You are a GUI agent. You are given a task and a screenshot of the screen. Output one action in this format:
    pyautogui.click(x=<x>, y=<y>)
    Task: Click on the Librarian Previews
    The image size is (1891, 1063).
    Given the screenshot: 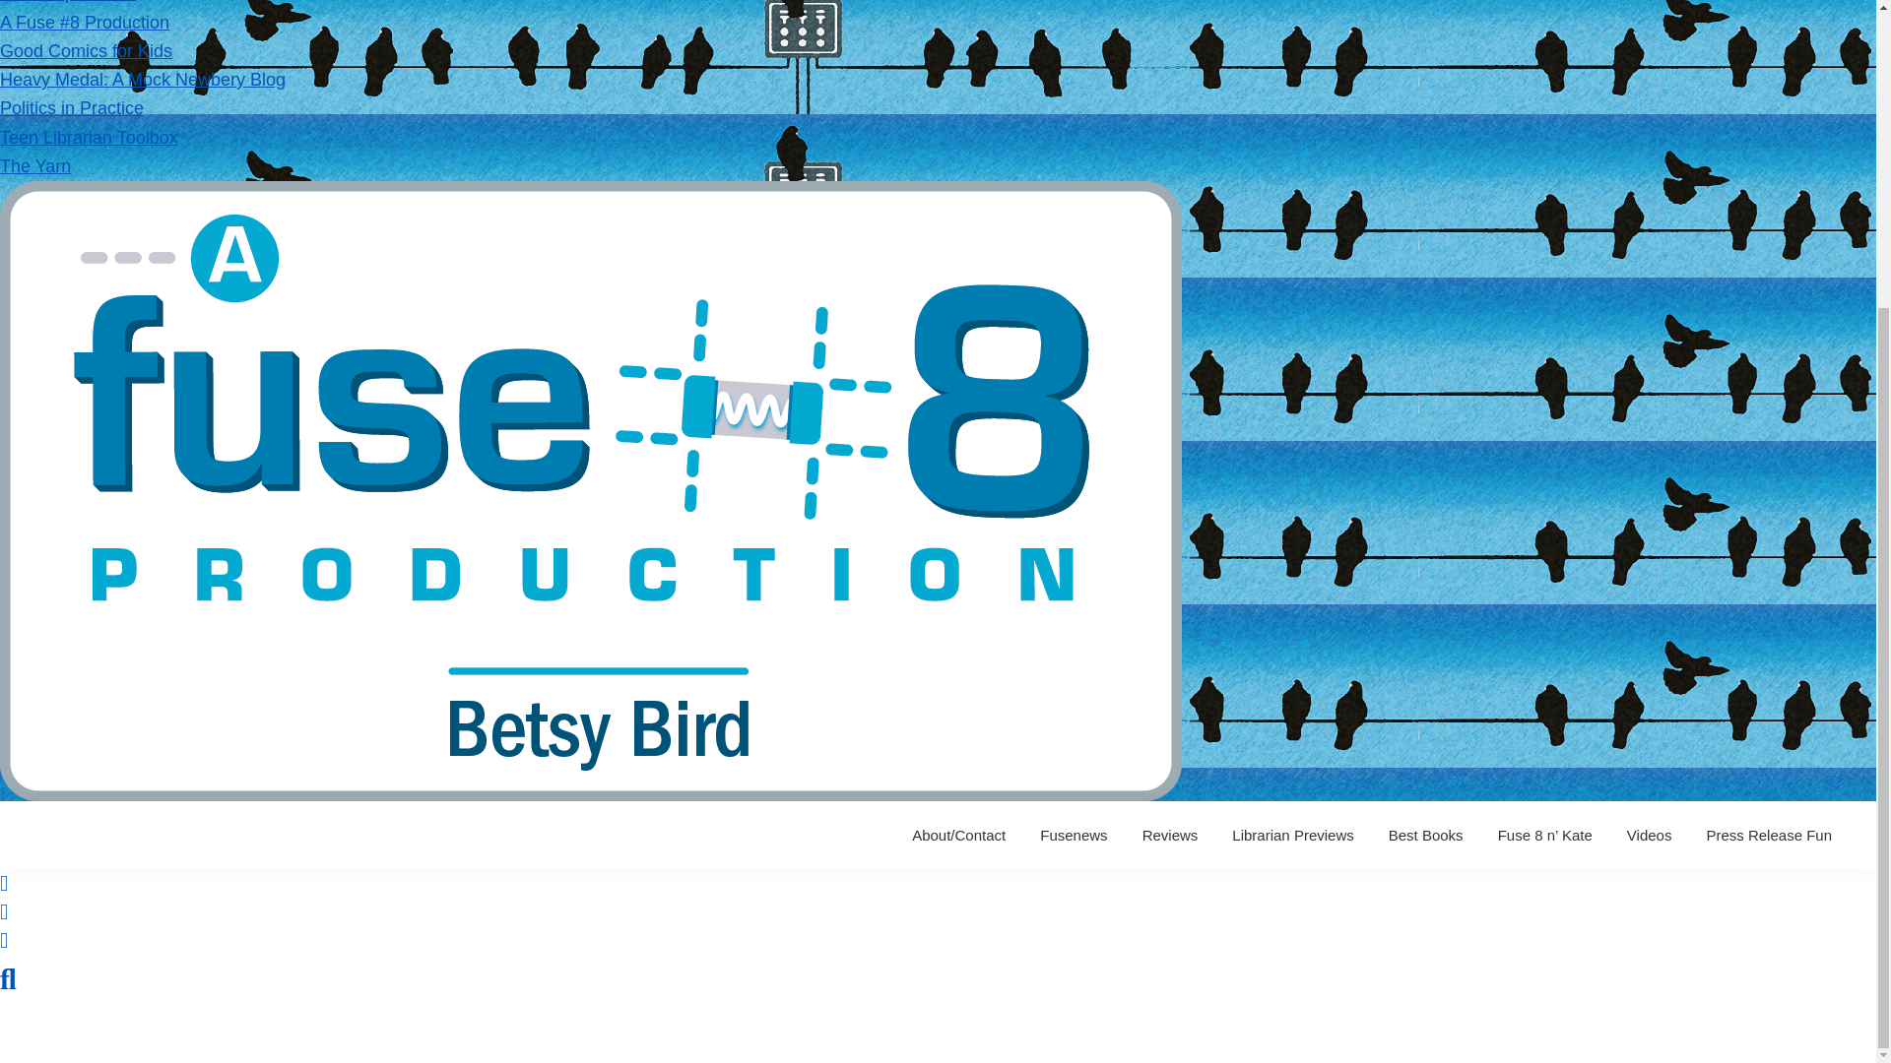 What is the action you would take?
    pyautogui.click(x=1292, y=835)
    